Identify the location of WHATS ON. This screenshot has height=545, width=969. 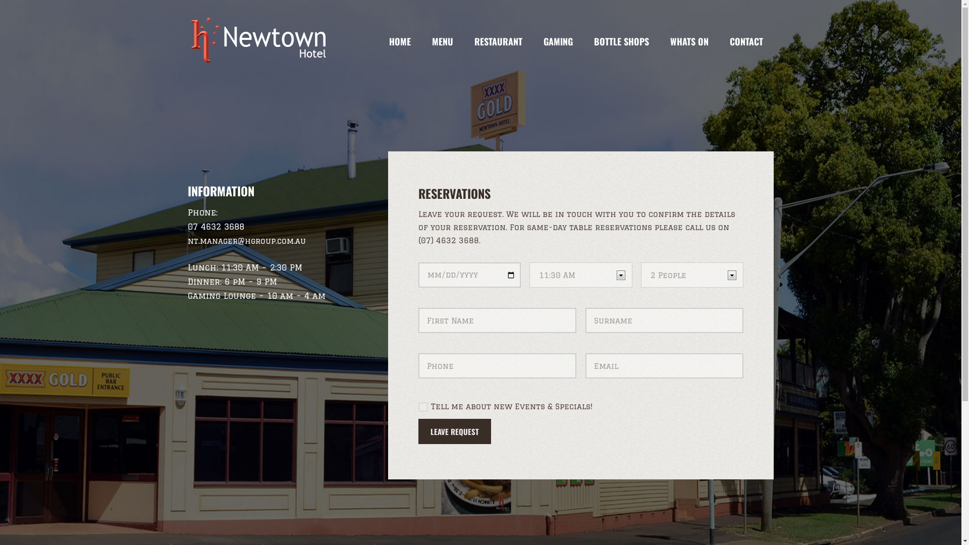
(689, 41).